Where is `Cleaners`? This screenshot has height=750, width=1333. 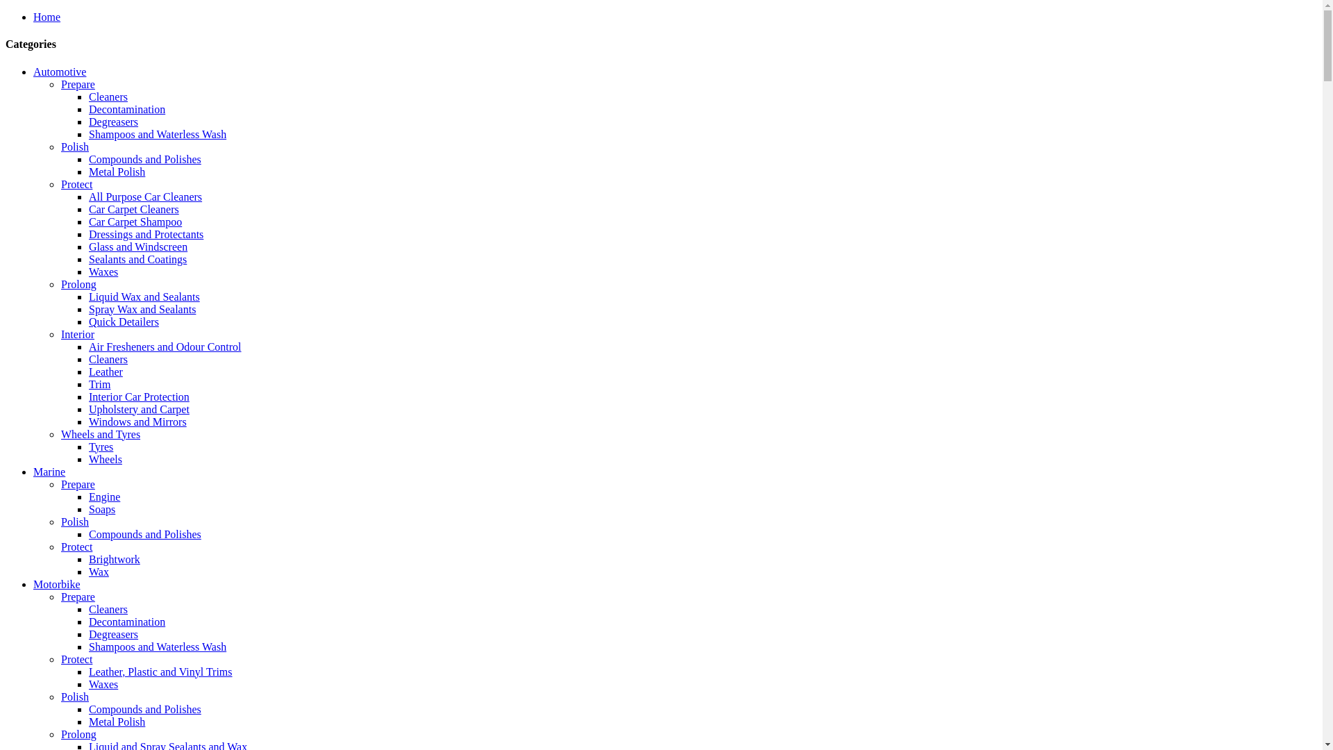
Cleaners is located at coordinates (108, 610).